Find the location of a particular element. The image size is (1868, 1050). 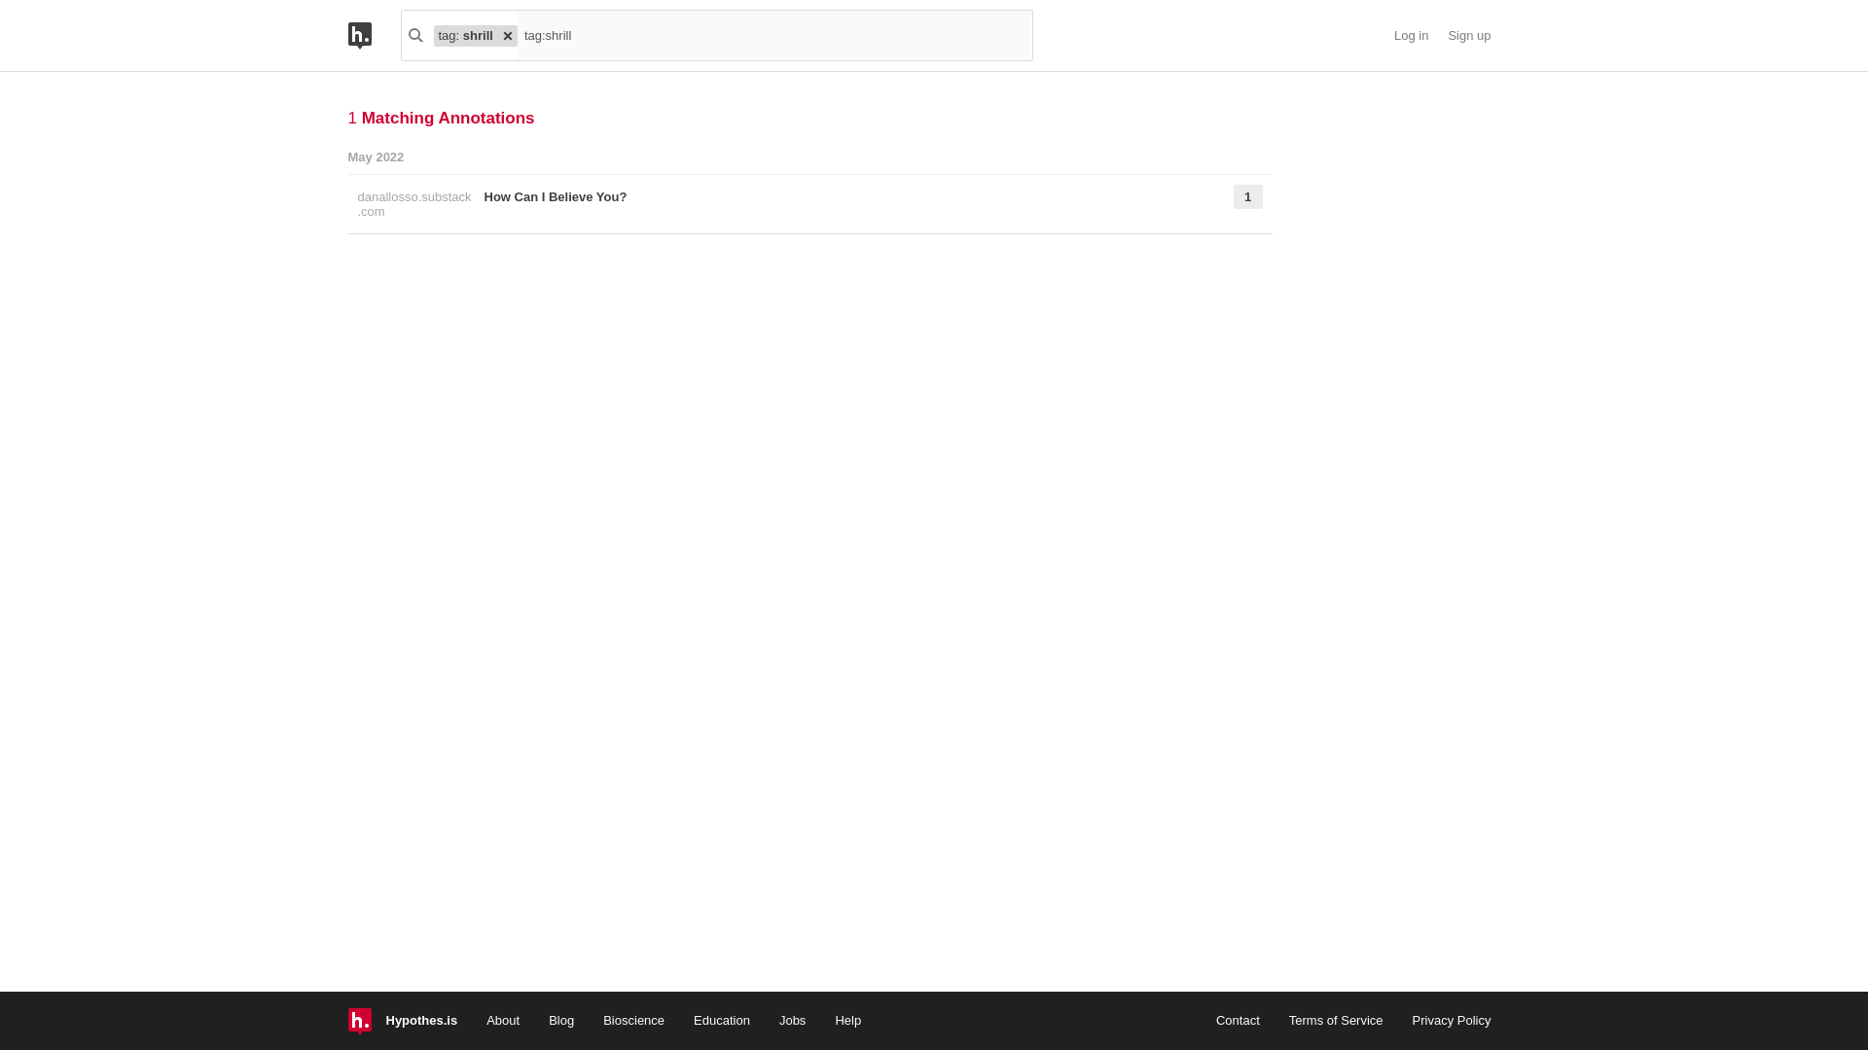

Log in is located at coordinates (1411, 36).